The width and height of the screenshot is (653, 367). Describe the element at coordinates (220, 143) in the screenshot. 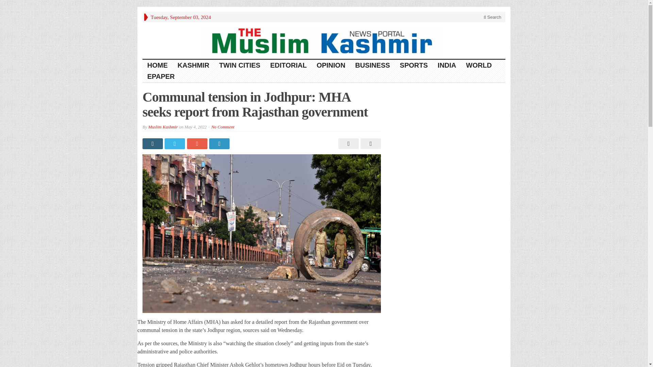

I see `Share on LinkedIn` at that location.